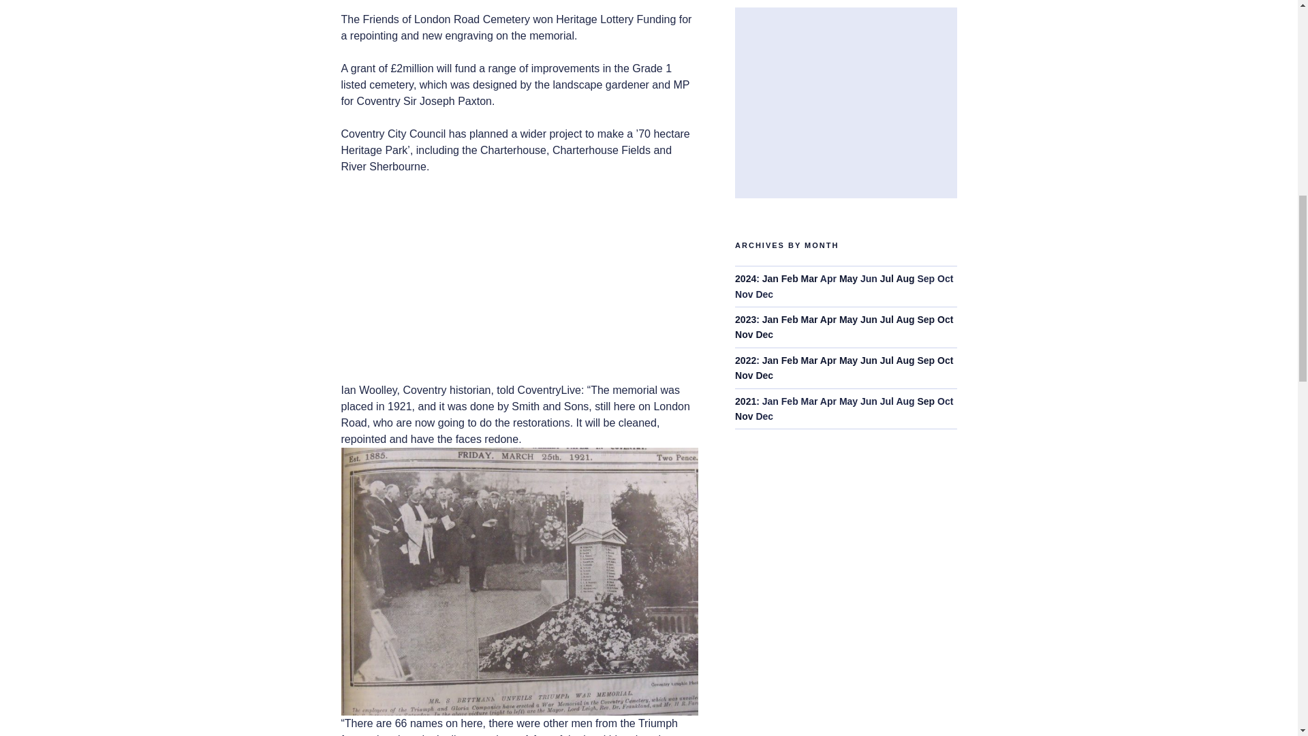 The height and width of the screenshot is (736, 1308). What do you see at coordinates (809, 278) in the screenshot?
I see `March 2001` at bounding box center [809, 278].